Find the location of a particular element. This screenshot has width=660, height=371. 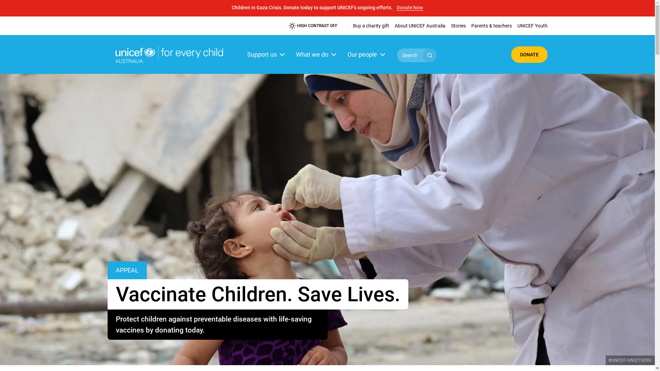

Support us is located at coordinates (266, 54).